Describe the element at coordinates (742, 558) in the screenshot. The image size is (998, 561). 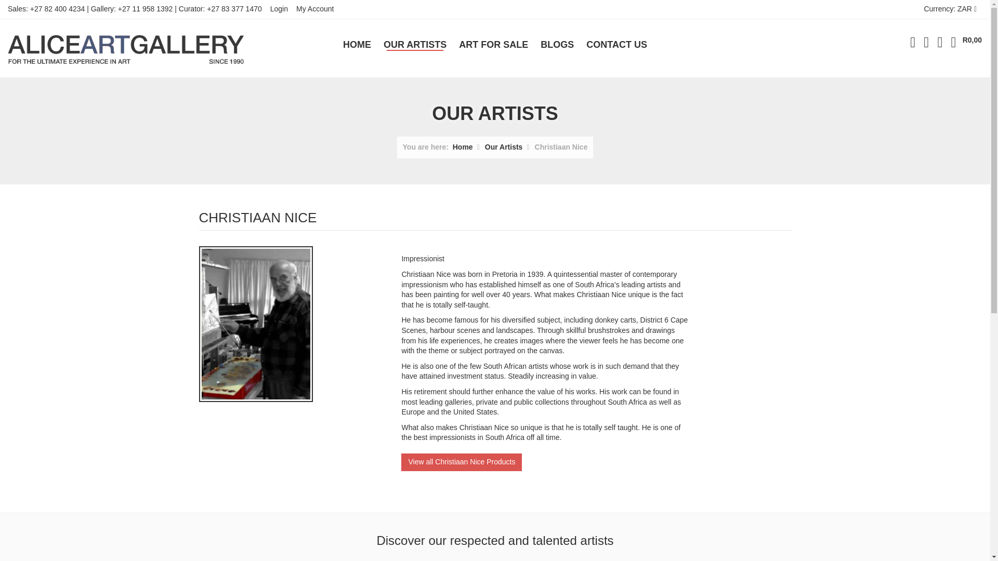
I see `Artist: Andre de Beer` at that location.